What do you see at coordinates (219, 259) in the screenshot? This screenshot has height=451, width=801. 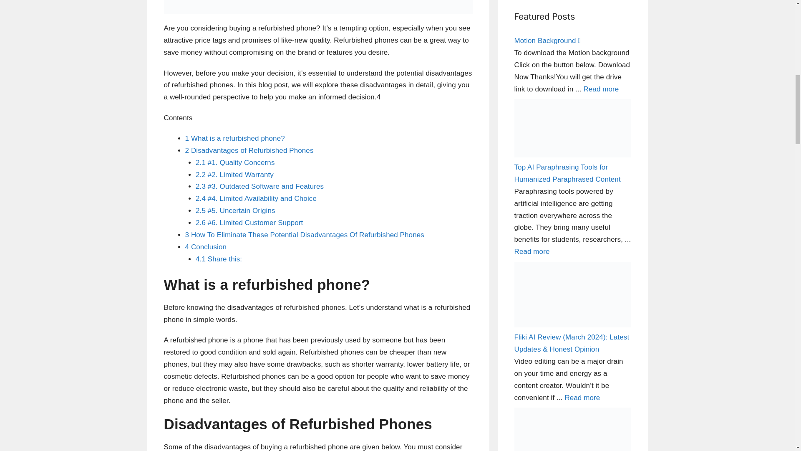 I see `4.1 Share this:` at bounding box center [219, 259].